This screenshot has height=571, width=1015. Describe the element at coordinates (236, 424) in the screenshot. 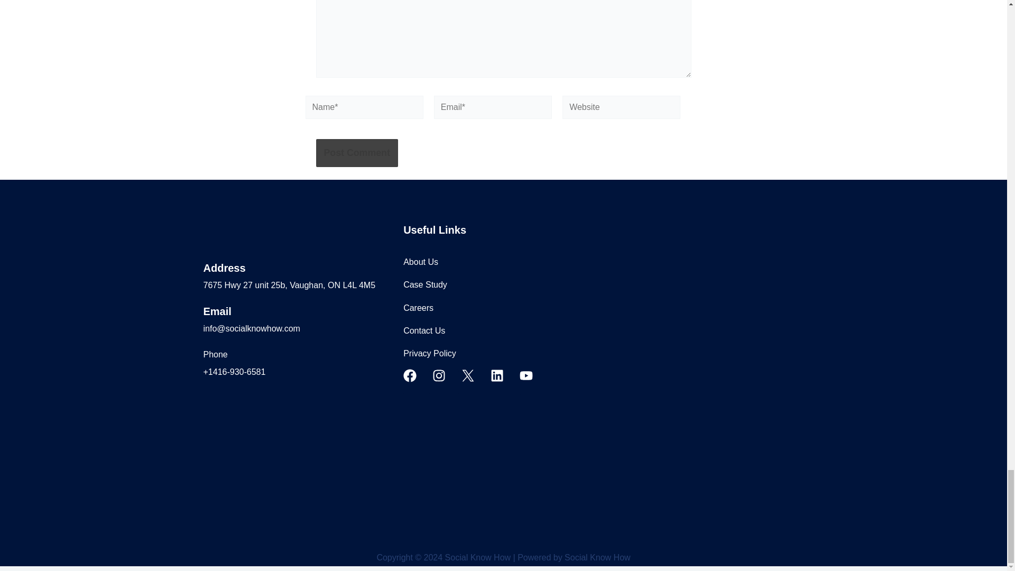

I see `bbb` at that location.